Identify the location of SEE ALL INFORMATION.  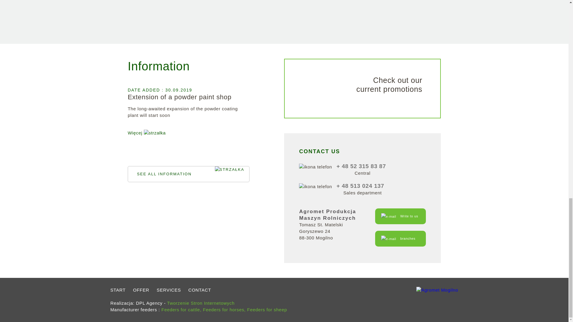
(362, 88).